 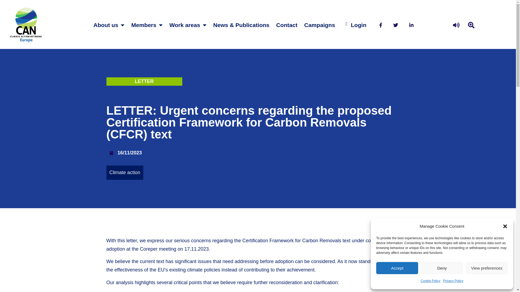 What do you see at coordinates (487, 268) in the screenshot?
I see `View preferences` at bounding box center [487, 268].